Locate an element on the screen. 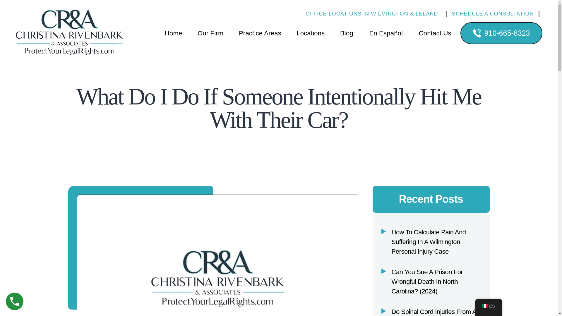 The width and height of the screenshot is (562, 316). Home is located at coordinates (174, 33).